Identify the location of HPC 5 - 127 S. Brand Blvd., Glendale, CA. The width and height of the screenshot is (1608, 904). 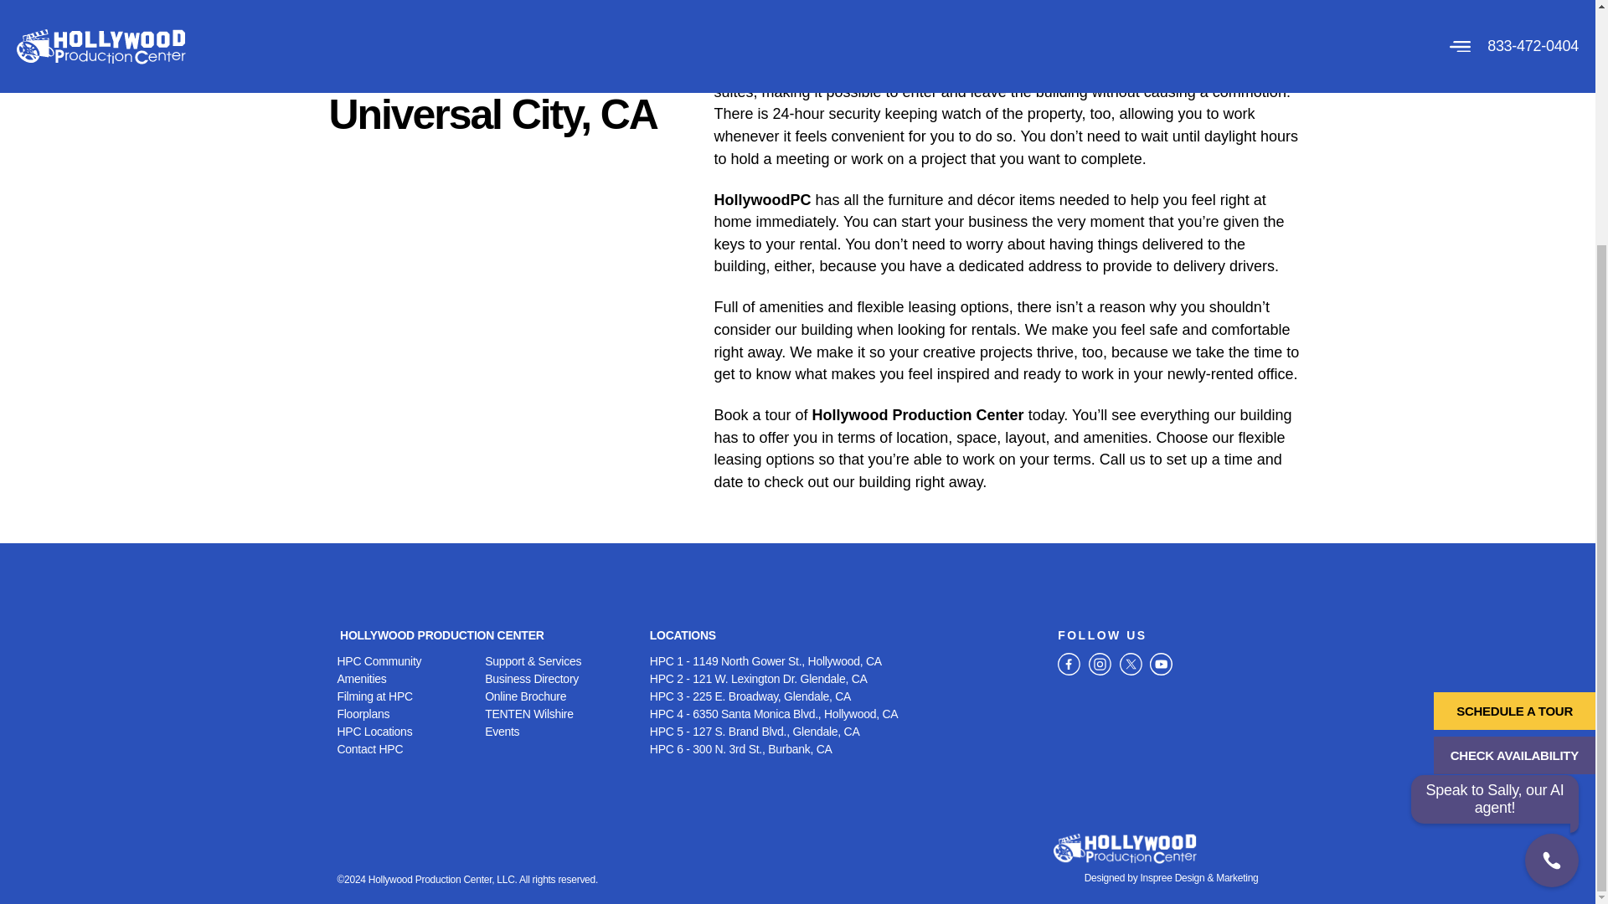
(844, 732).